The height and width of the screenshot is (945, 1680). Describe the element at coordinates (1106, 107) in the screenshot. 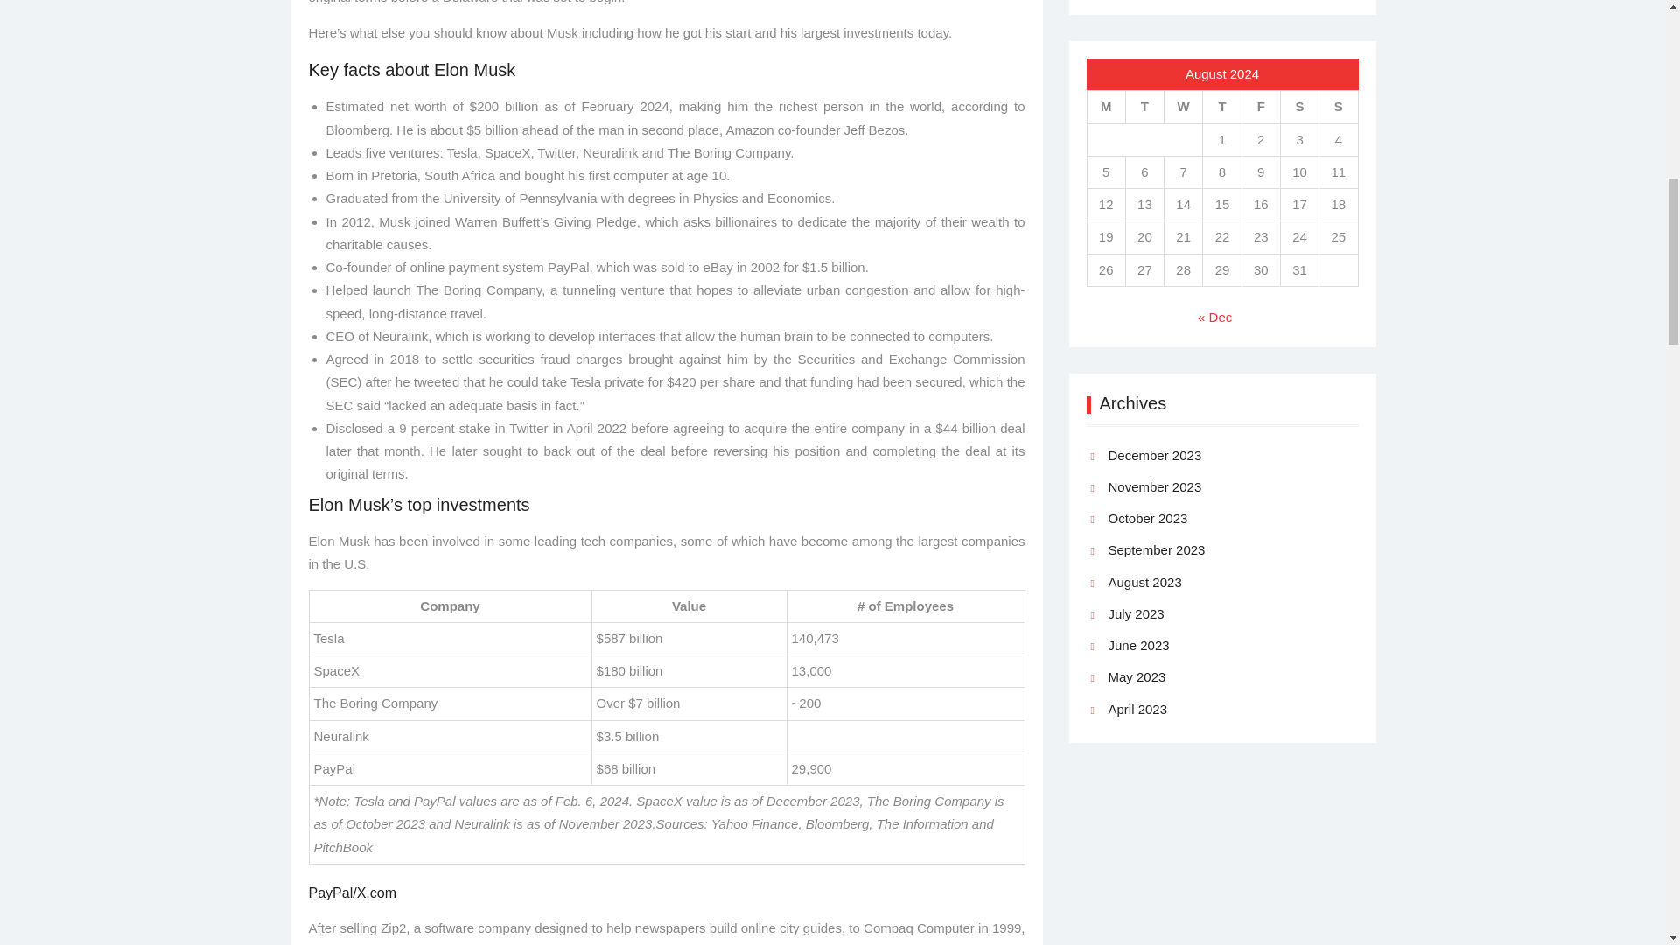

I see `Monday` at that location.